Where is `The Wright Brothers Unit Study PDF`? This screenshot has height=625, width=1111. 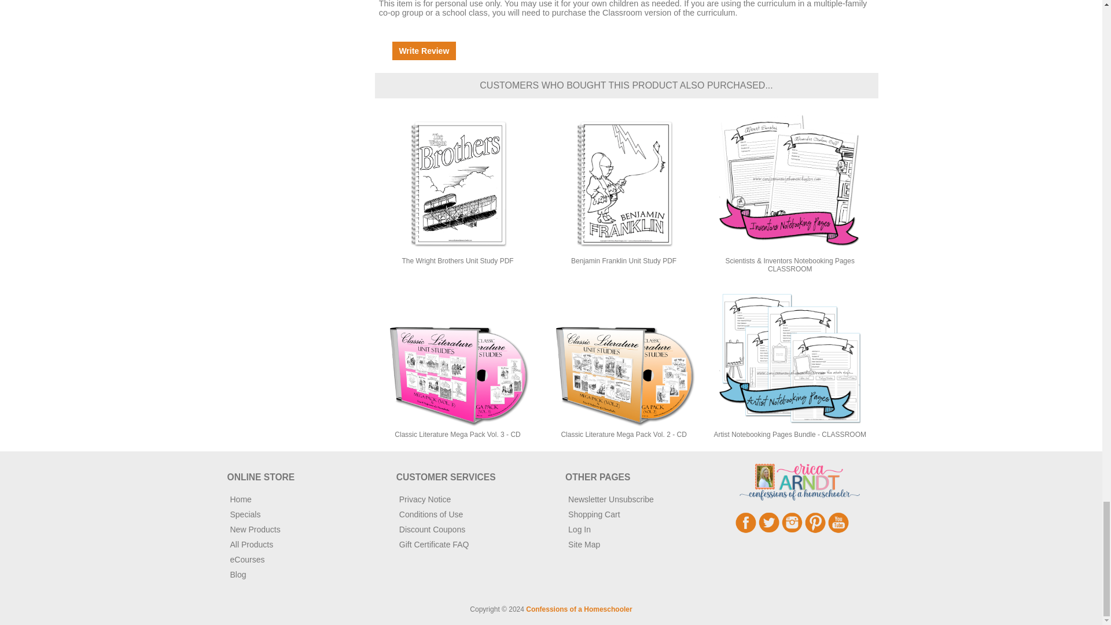 The Wright Brothers Unit Study PDF is located at coordinates (457, 184).